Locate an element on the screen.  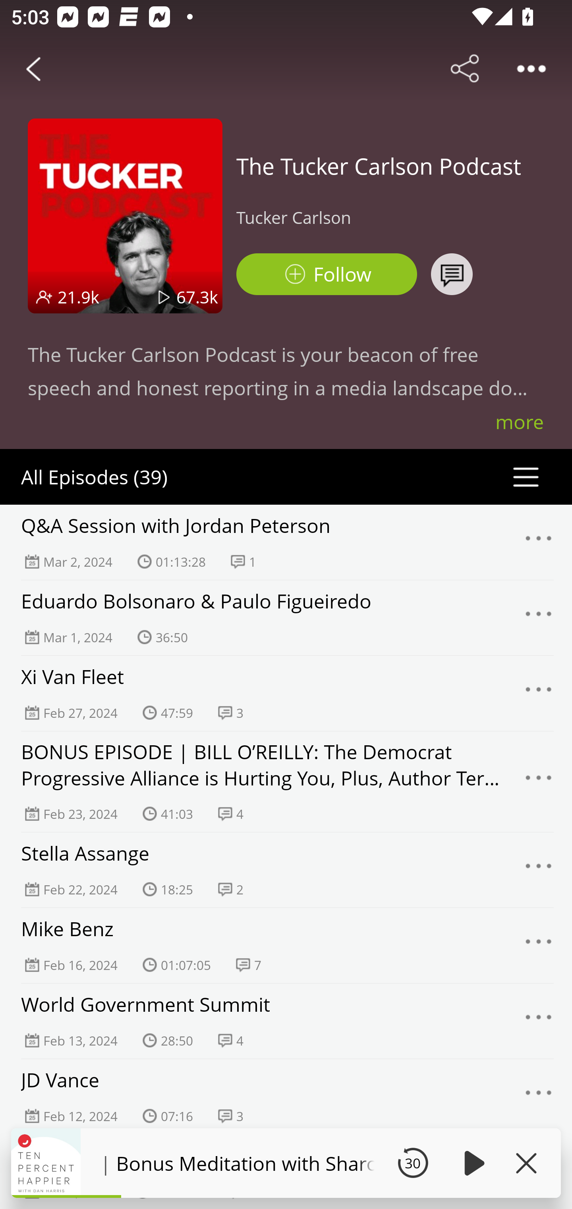
Menu is located at coordinates (539, 693).